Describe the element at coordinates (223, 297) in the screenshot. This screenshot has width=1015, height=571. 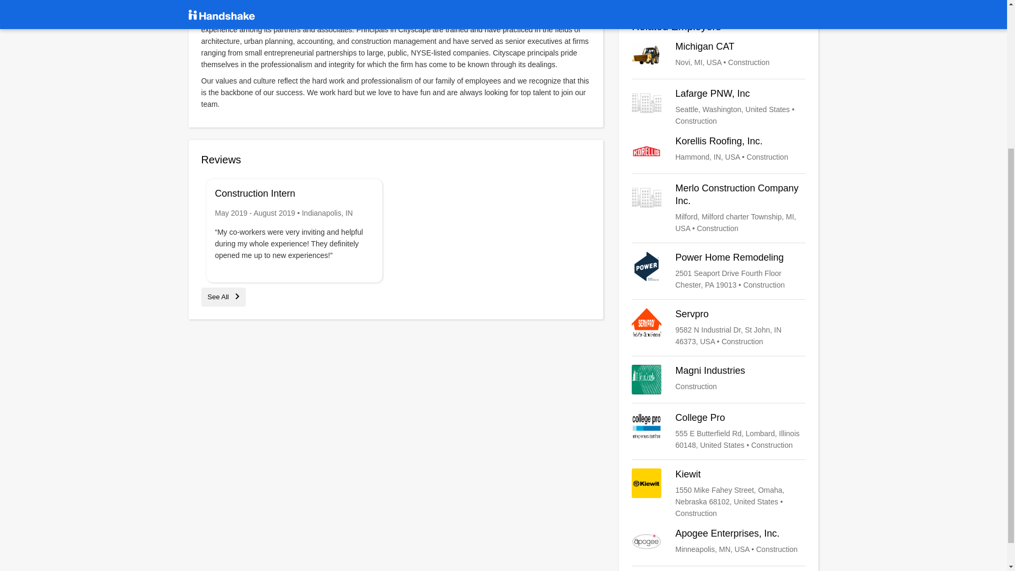
I see `See All` at that location.